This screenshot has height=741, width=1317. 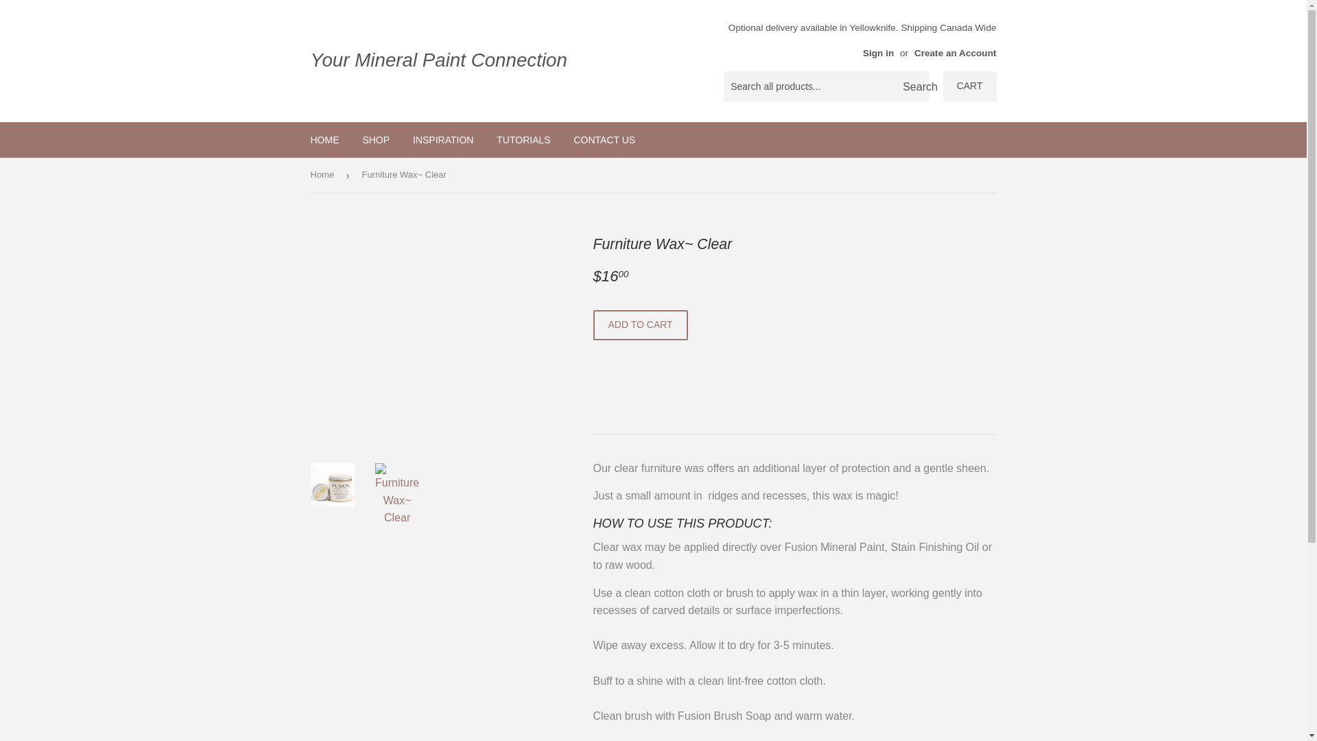 I want to click on Create an Account, so click(x=955, y=54).